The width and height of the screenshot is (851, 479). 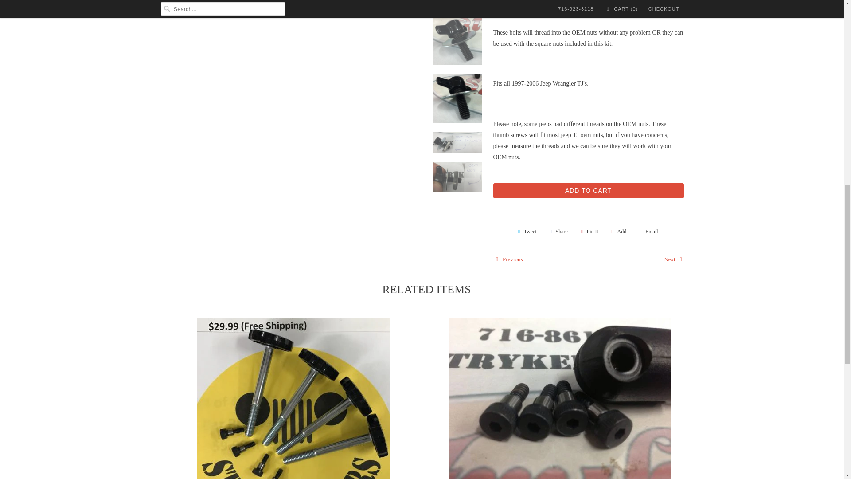 I want to click on ADD TO CART, so click(x=588, y=191).